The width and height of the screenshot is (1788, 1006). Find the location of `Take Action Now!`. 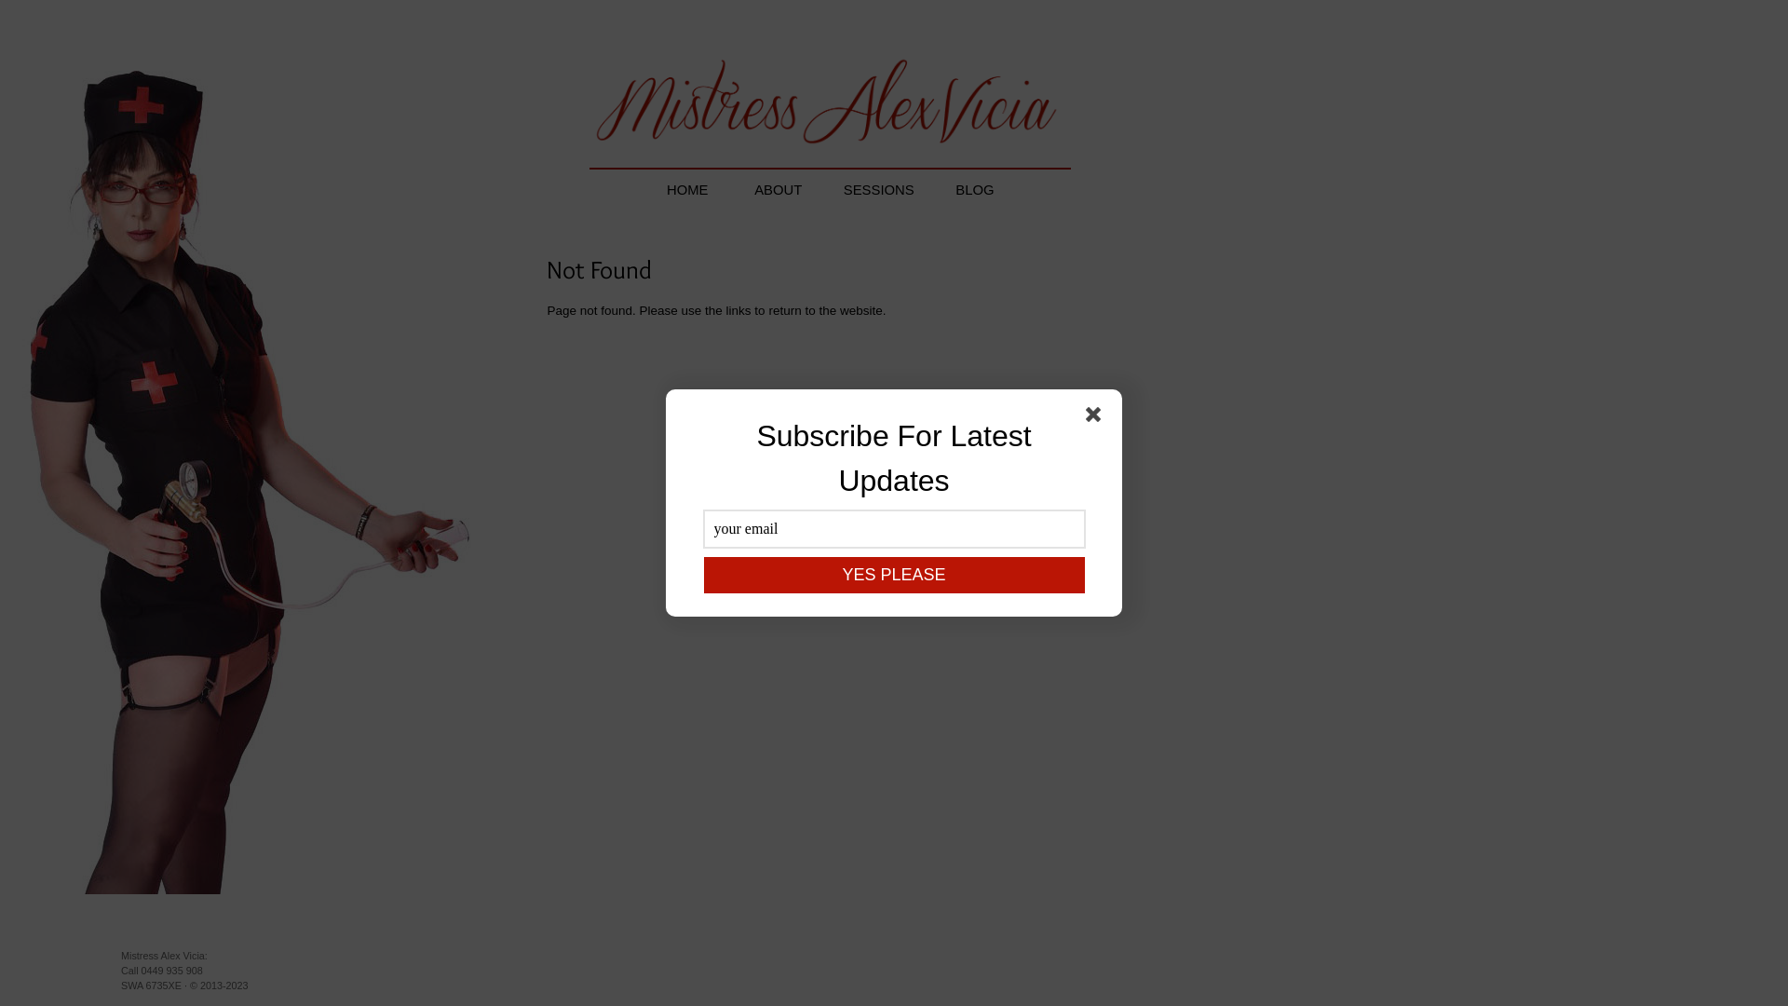

Take Action Now! is located at coordinates (225, 18).